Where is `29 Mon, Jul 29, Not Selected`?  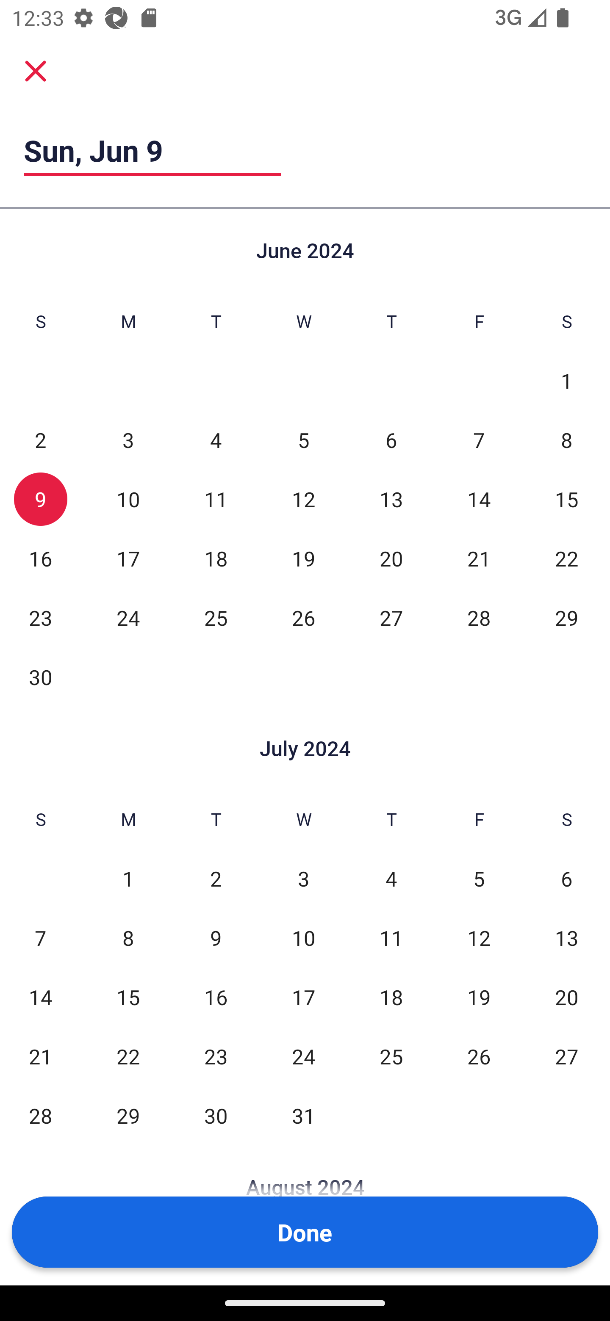
29 Mon, Jul 29, Not Selected is located at coordinates (128, 1115).